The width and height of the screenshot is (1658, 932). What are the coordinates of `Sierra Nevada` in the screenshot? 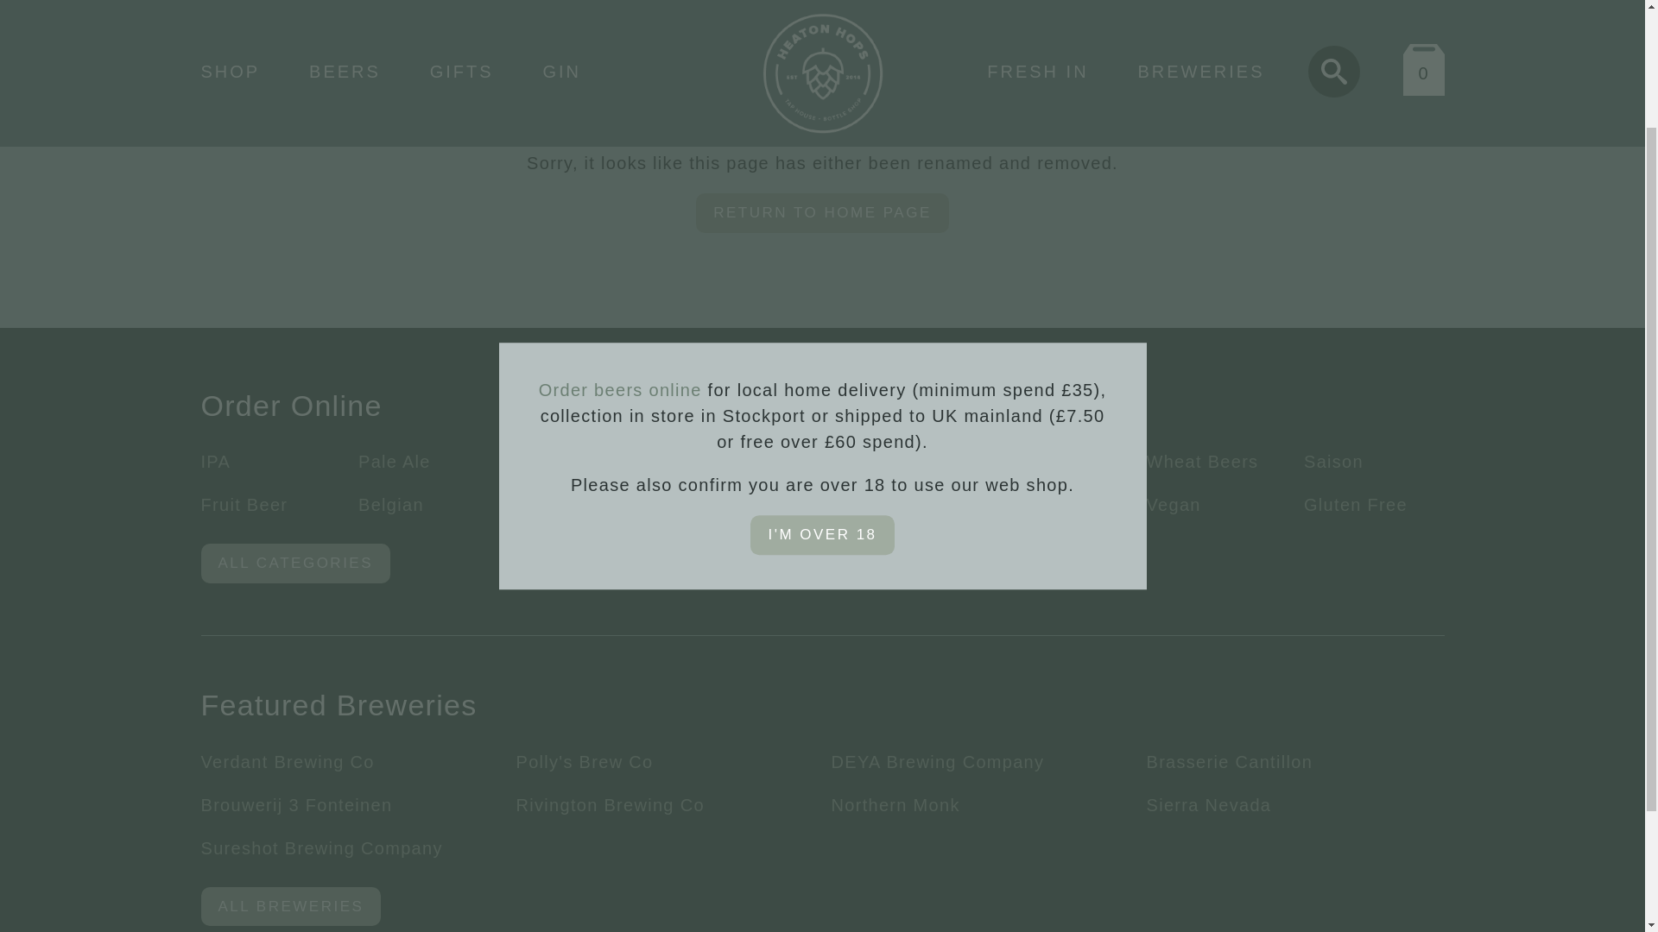 It's located at (1209, 804).